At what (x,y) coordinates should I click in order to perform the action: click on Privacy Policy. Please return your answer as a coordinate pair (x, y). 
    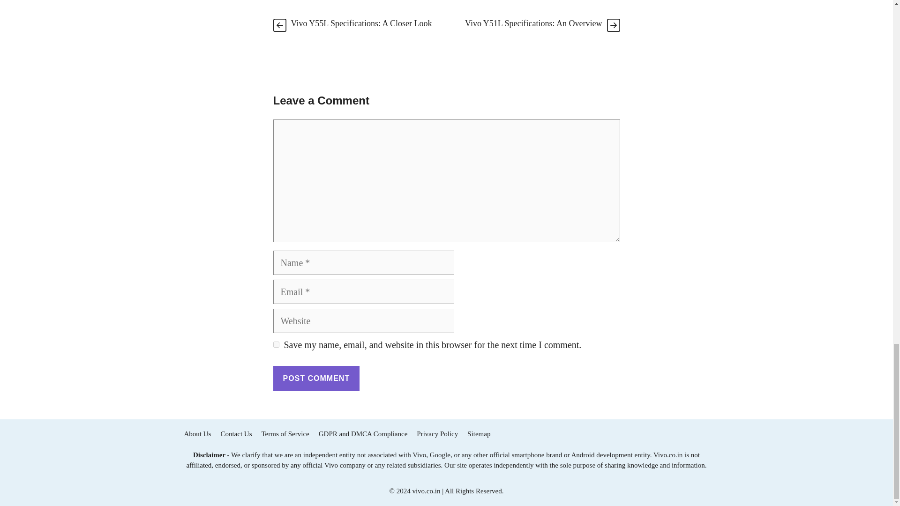
    Looking at the image, I should click on (437, 434).